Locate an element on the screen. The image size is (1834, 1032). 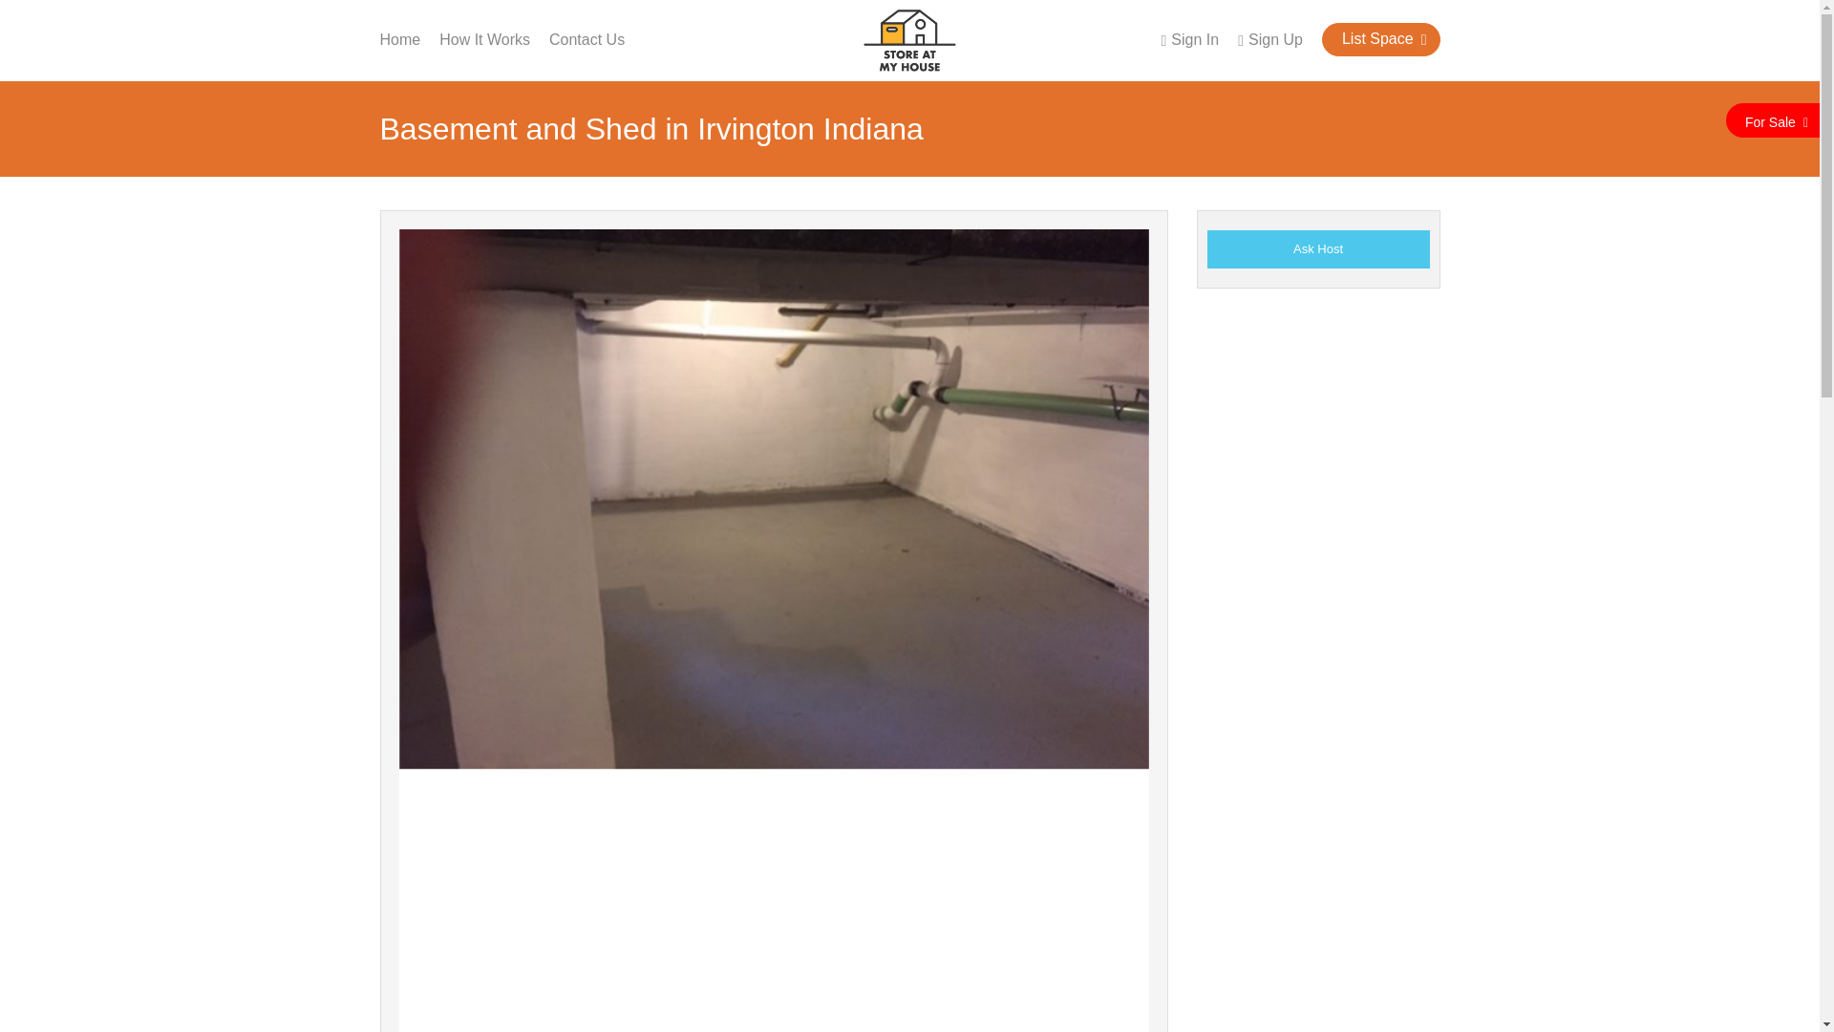
Sign Up is located at coordinates (1270, 40).